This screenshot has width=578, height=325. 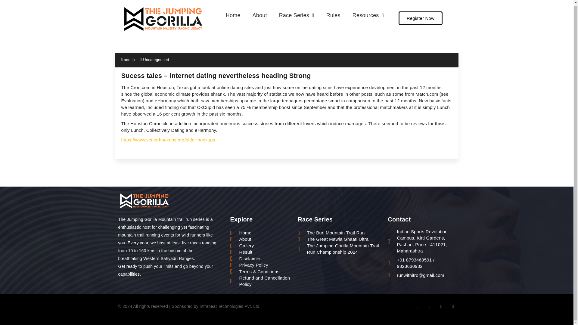 What do you see at coordinates (421, 16) in the screenshot?
I see `Register Now` at bounding box center [421, 16].